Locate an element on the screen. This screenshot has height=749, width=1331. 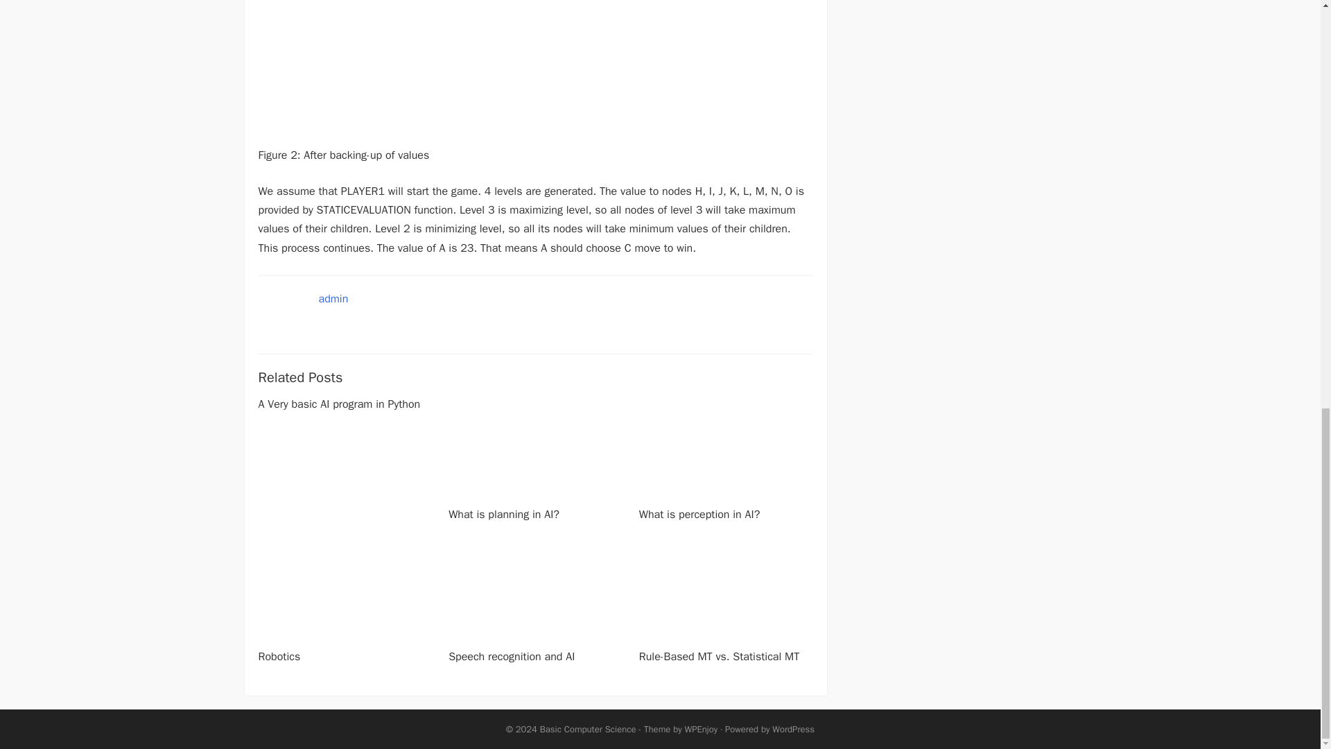
Rule-Based MT vs. Statistical MT is located at coordinates (719, 656).